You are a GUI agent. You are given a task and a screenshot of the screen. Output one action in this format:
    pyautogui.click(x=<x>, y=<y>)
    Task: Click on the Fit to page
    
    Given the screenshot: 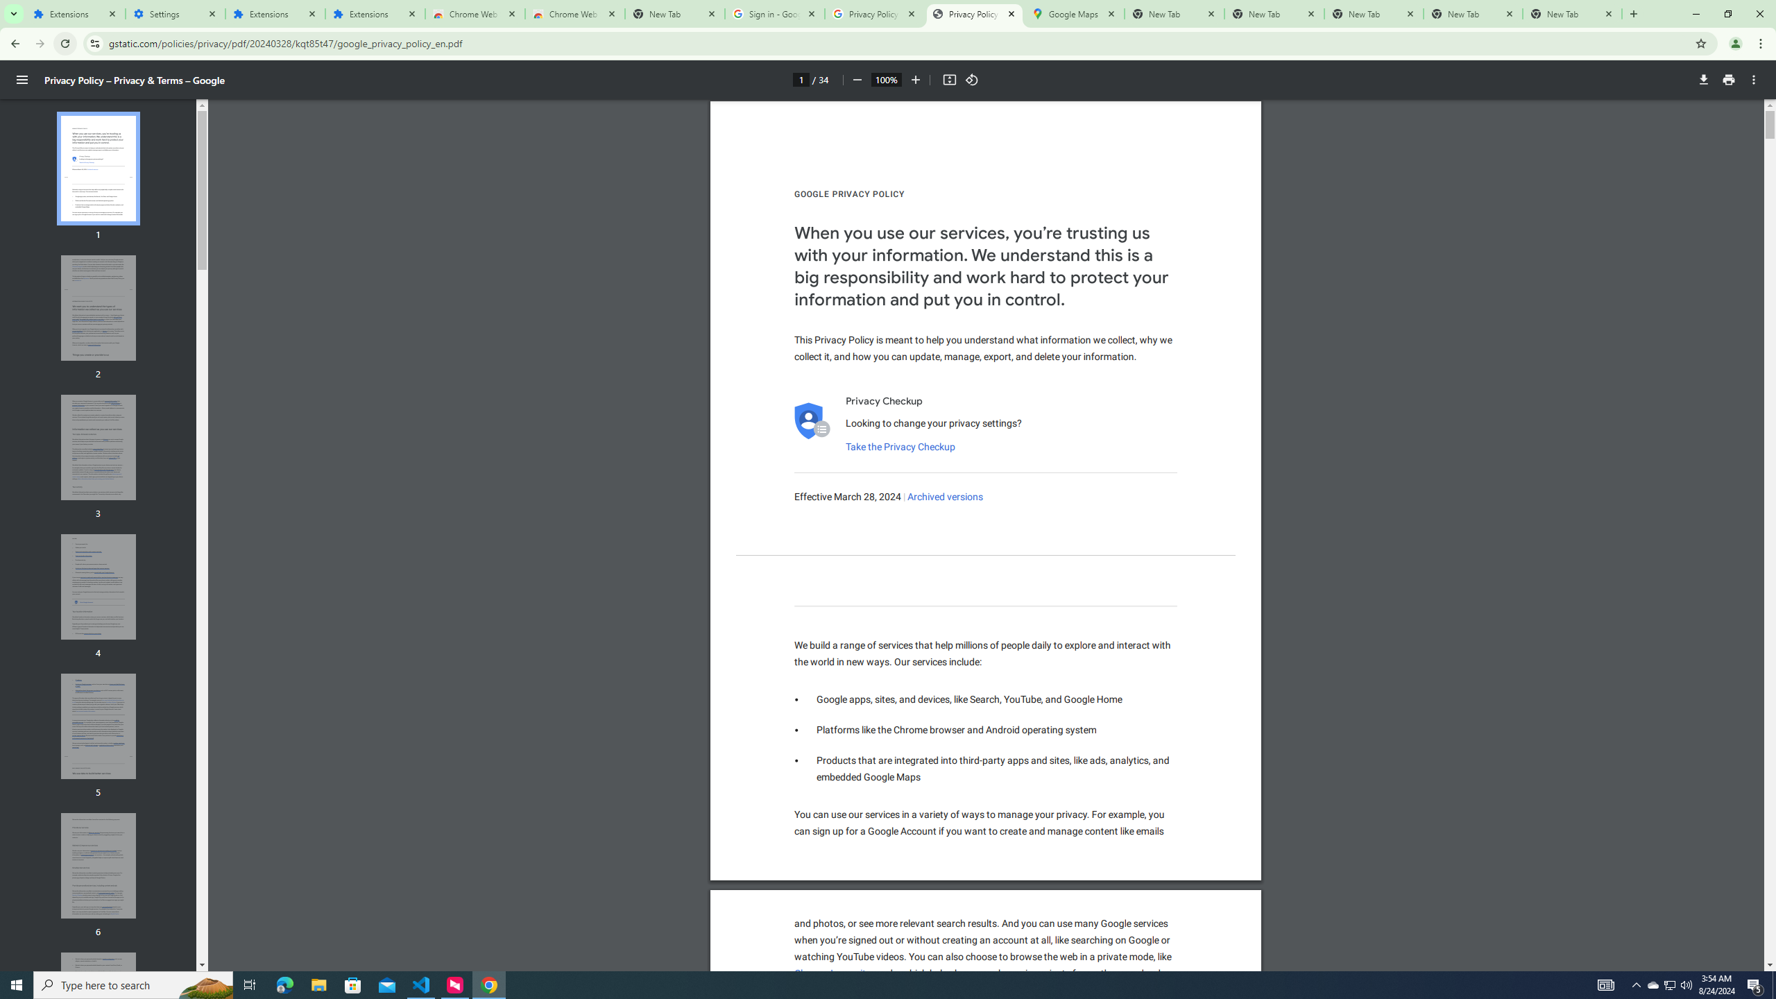 What is the action you would take?
    pyautogui.click(x=949, y=80)
    